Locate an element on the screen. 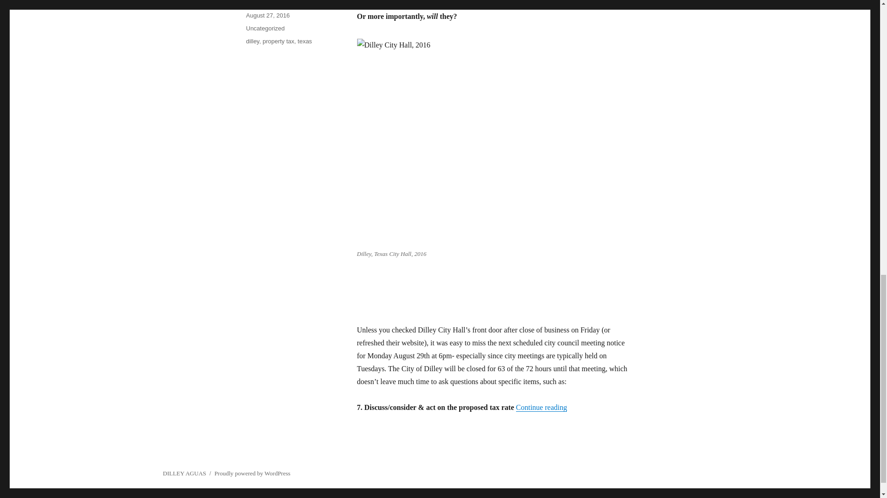  texas is located at coordinates (304, 41).